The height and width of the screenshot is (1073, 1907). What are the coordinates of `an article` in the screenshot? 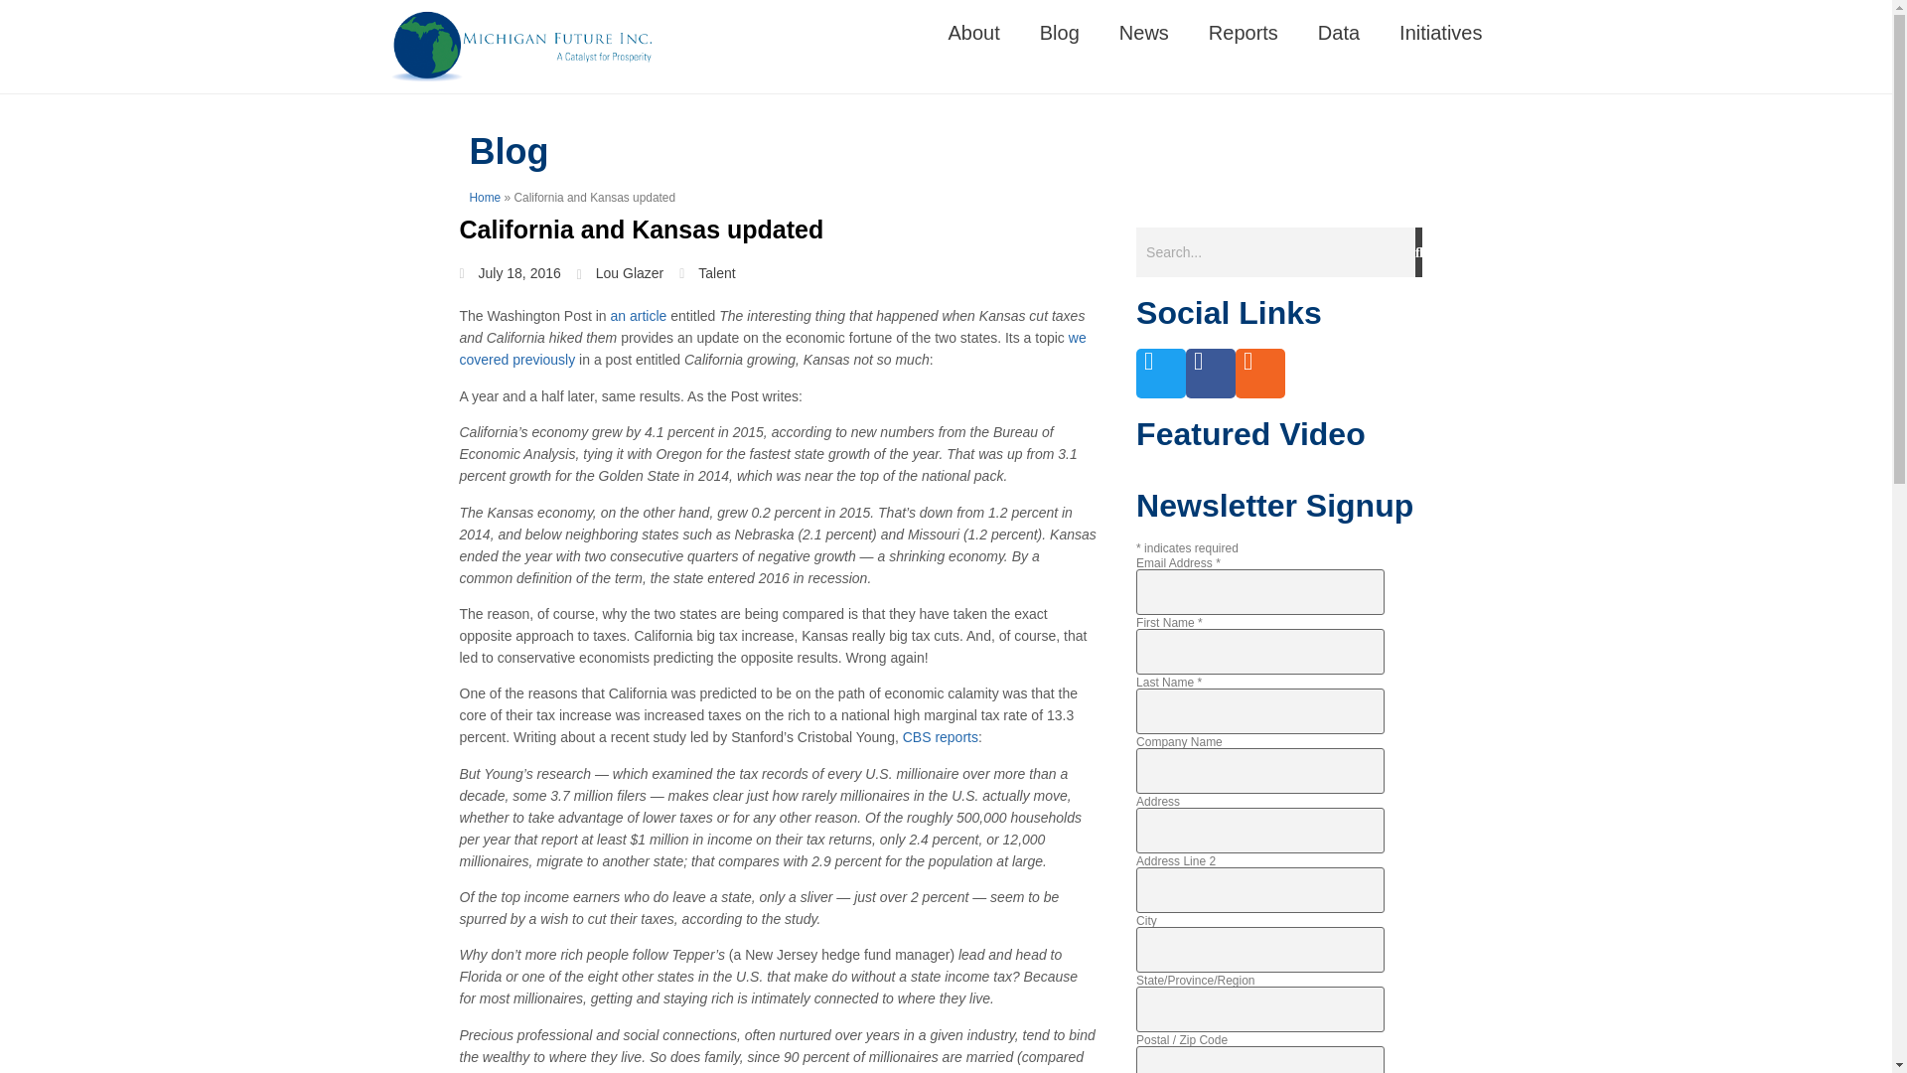 It's located at (639, 316).